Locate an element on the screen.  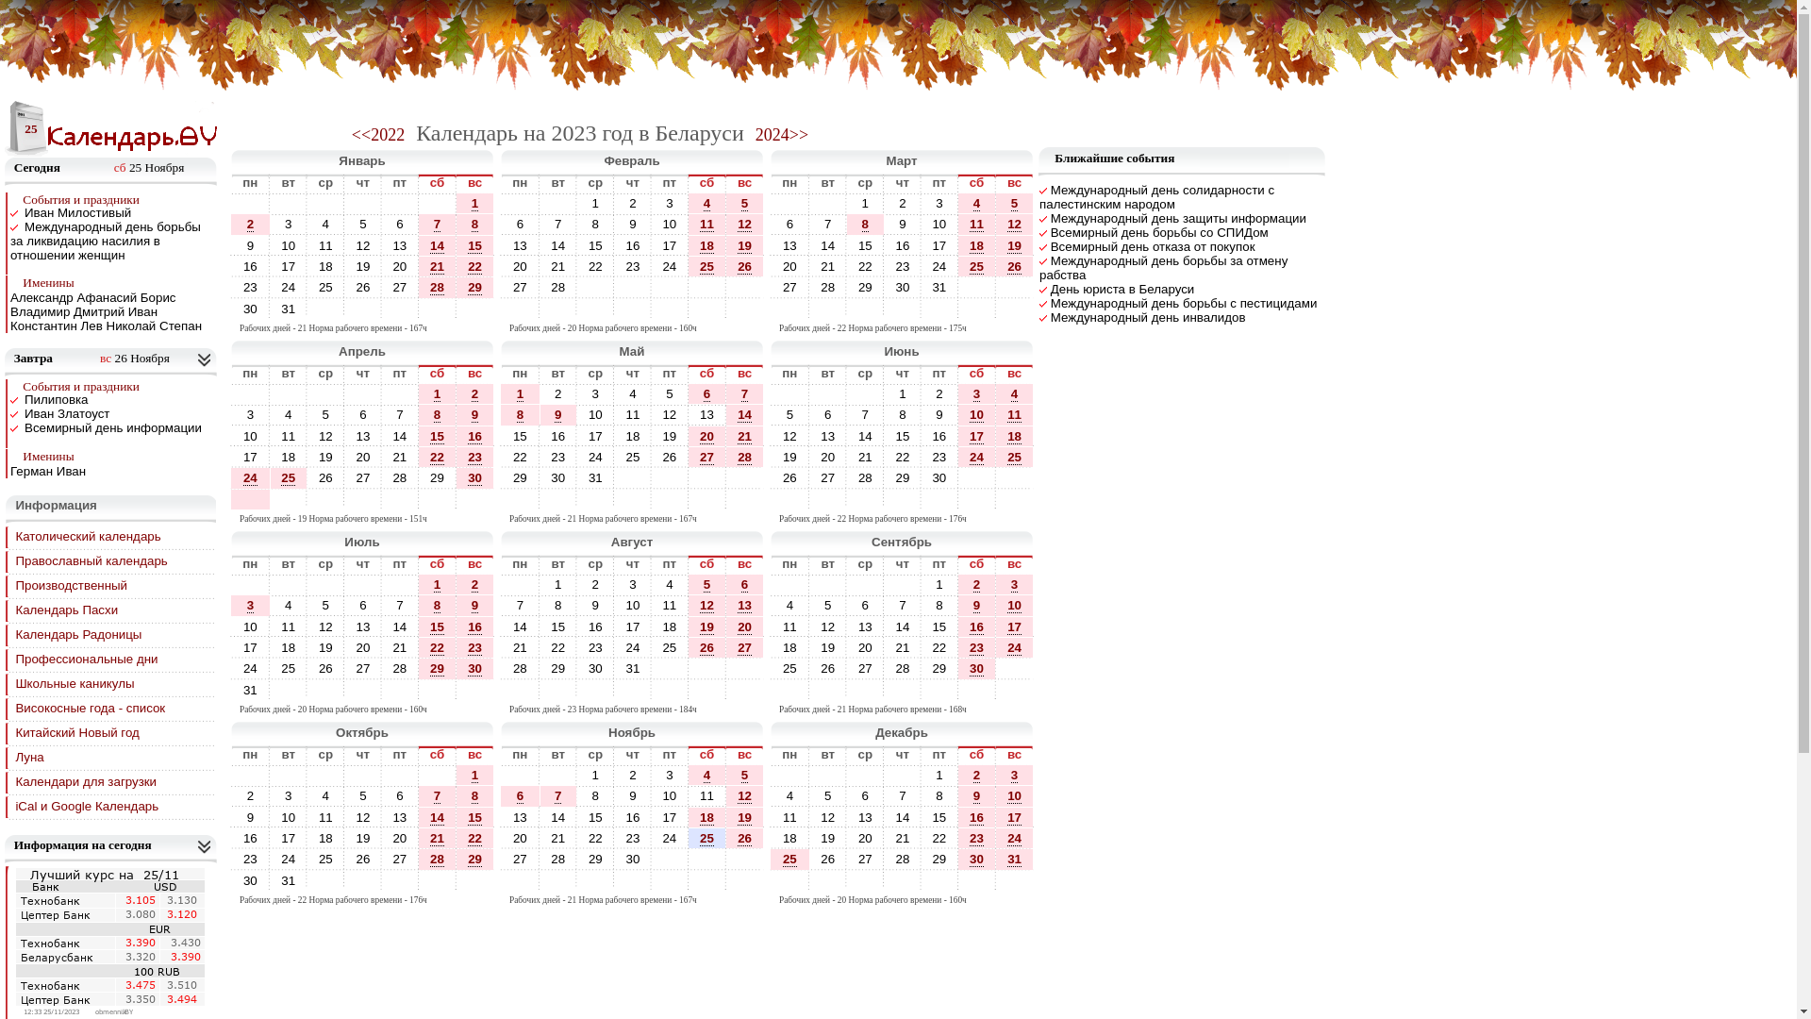
  is located at coordinates (1015, 309).